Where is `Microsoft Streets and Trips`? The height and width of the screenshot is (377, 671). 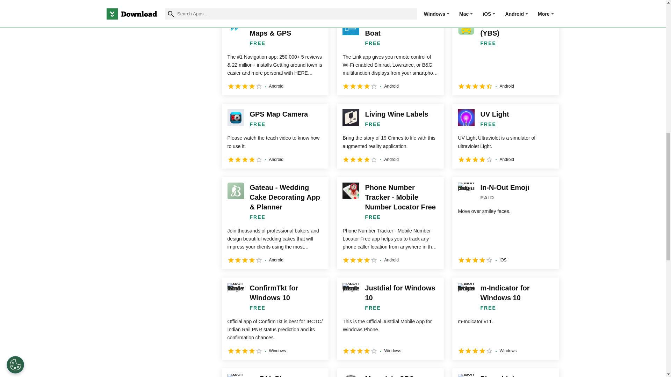 Microsoft Streets and Trips is located at coordinates (390, 2).